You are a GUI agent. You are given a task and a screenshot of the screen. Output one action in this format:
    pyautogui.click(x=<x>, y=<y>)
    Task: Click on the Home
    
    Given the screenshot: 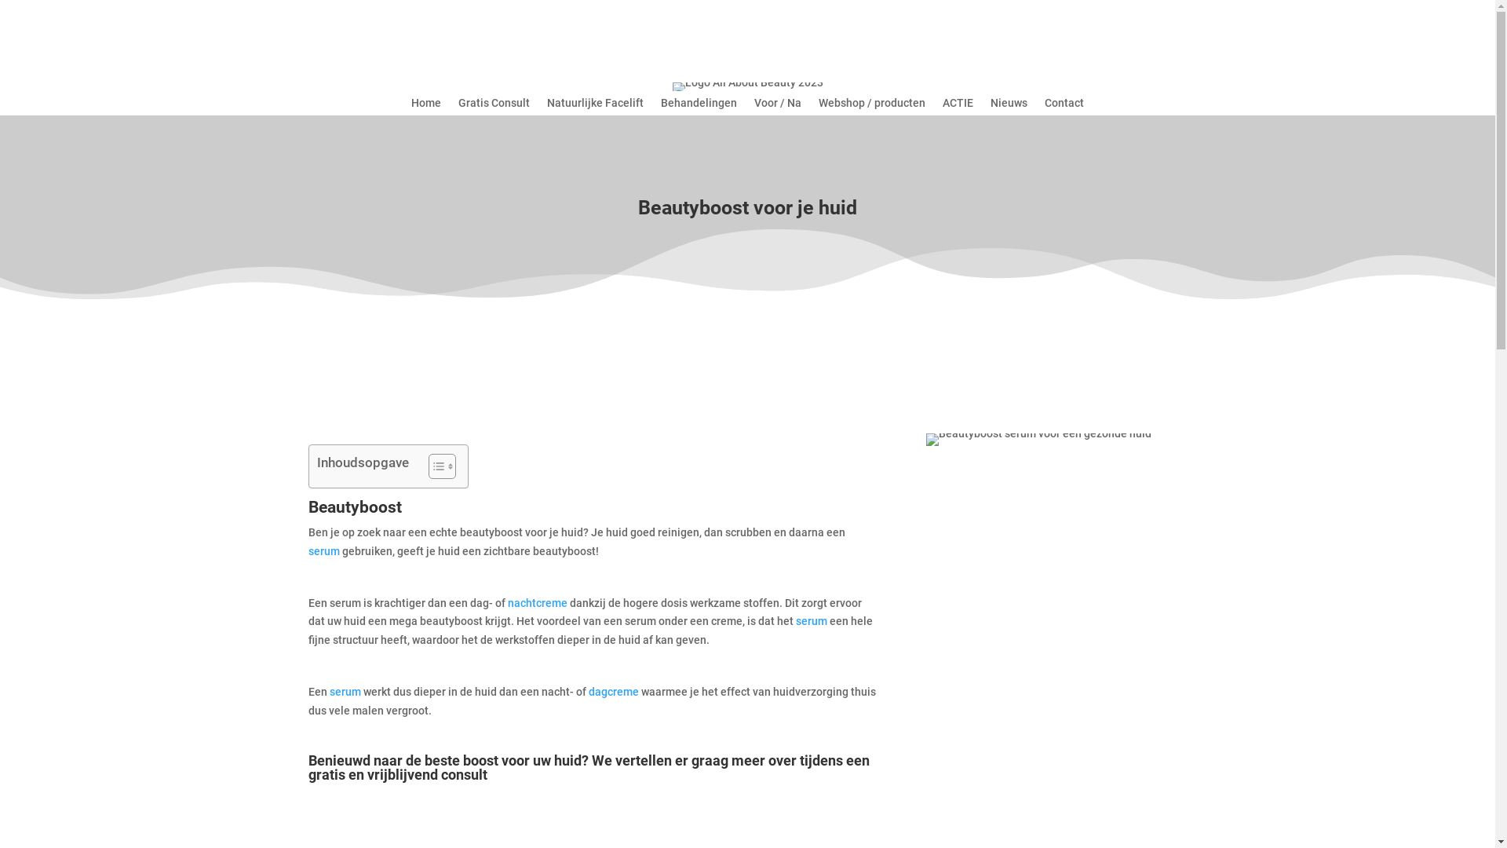 What is the action you would take?
    pyautogui.click(x=426, y=106)
    